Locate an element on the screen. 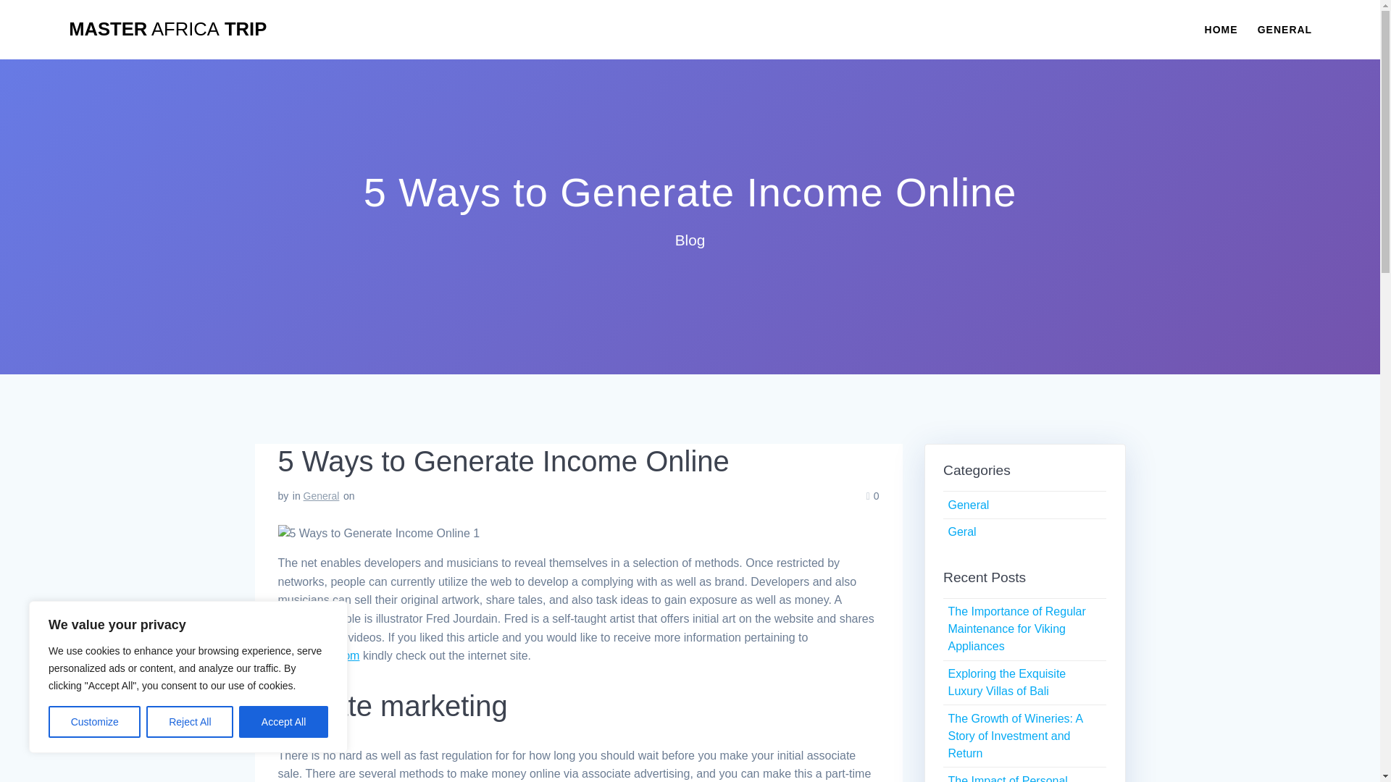 The width and height of the screenshot is (1391, 782). frigginyeah.com is located at coordinates (319, 655).